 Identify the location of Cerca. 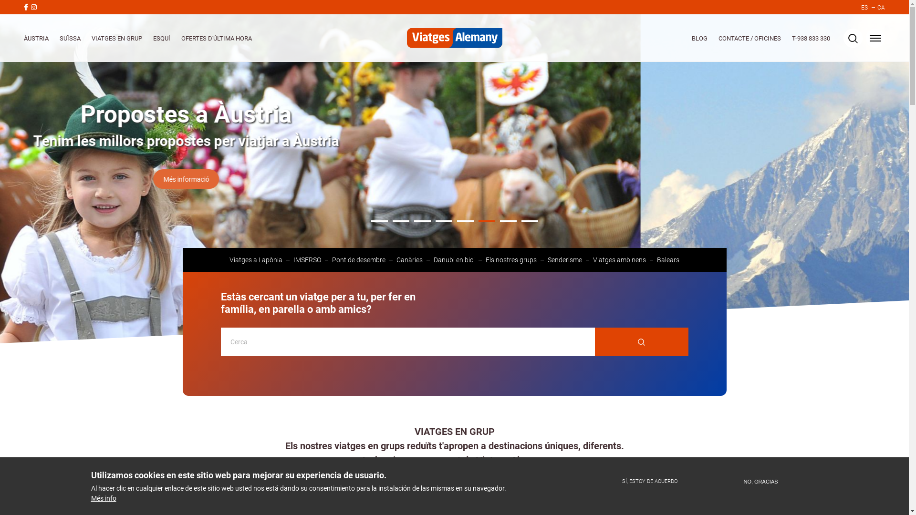
(547, 257).